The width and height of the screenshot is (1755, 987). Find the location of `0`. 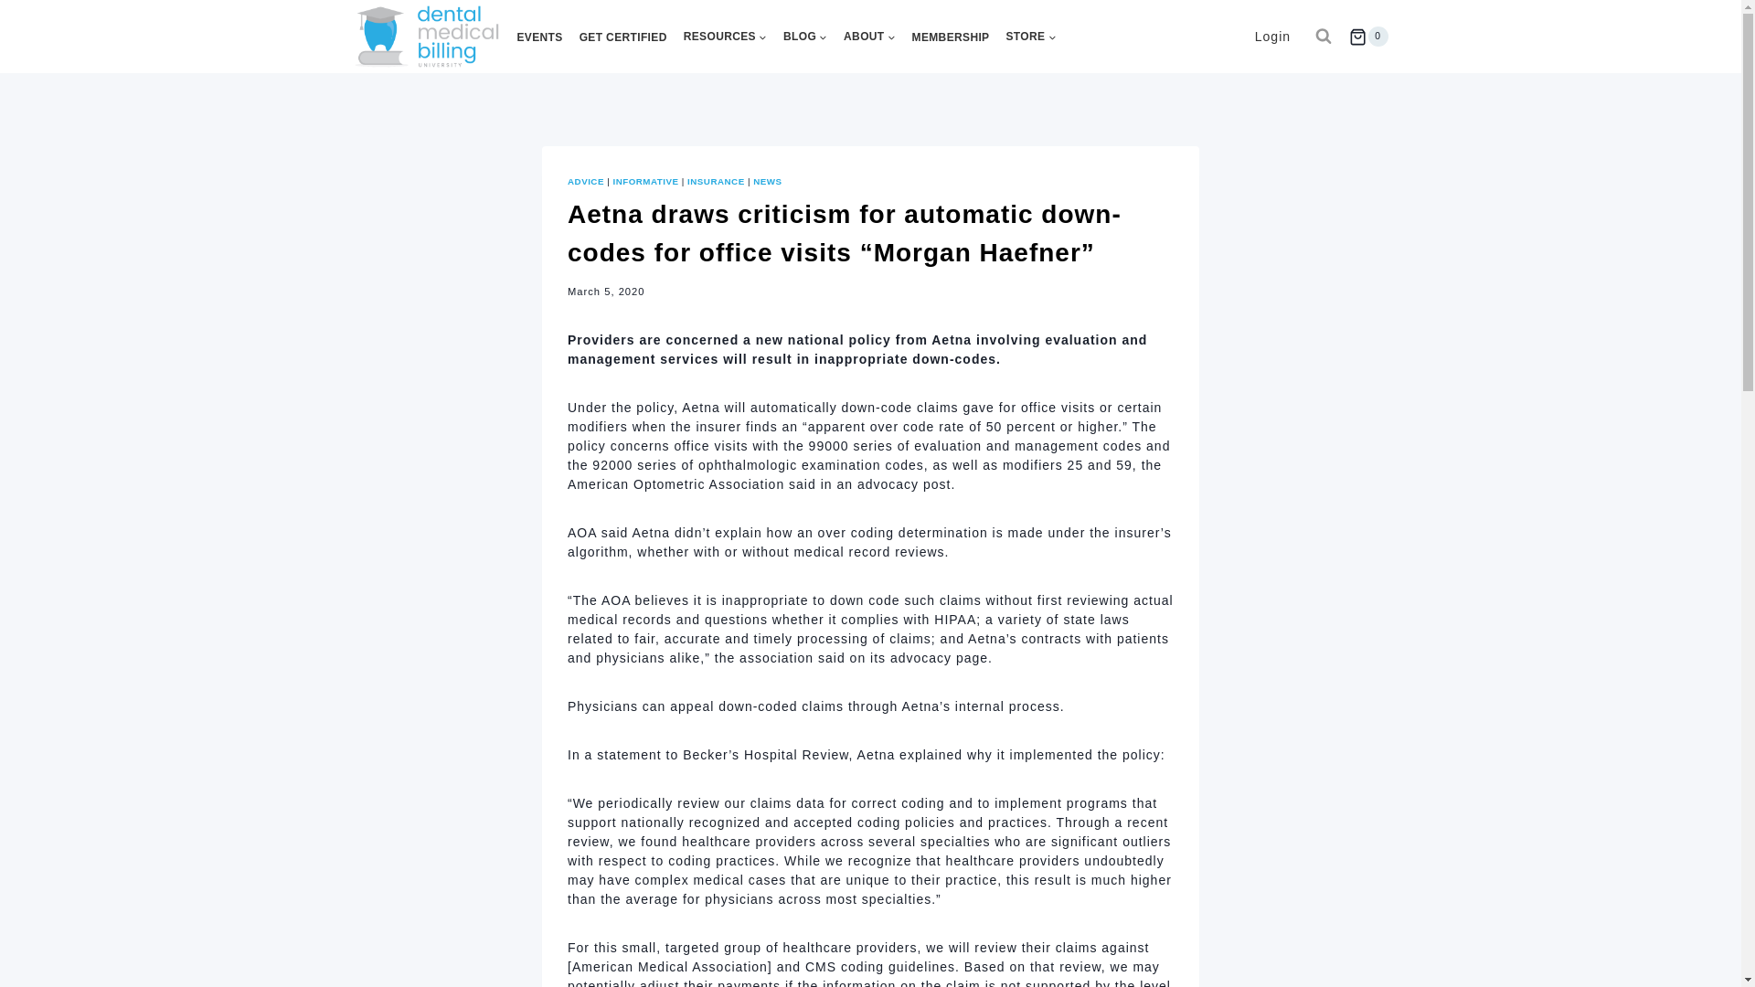

0 is located at coordinates (1368, 37).